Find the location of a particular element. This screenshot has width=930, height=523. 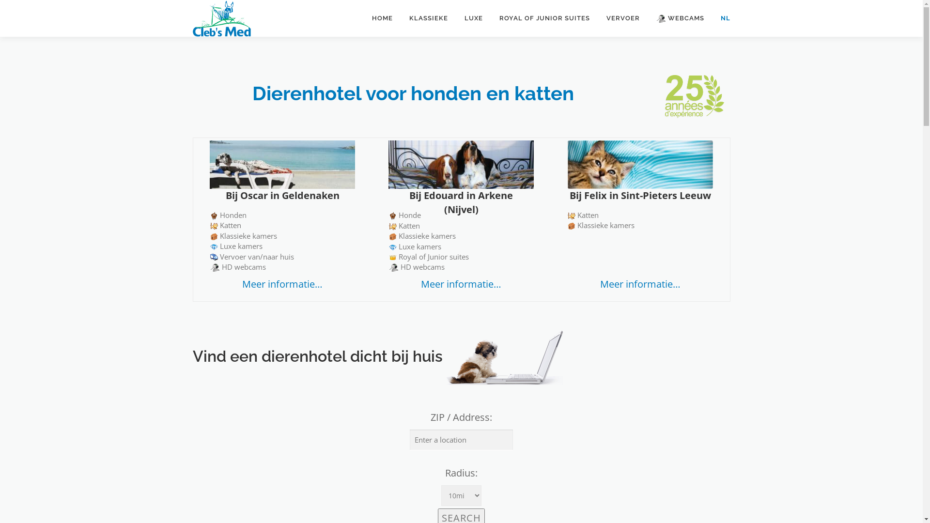

KLASSIEKE is located at coordinates (429, 18).